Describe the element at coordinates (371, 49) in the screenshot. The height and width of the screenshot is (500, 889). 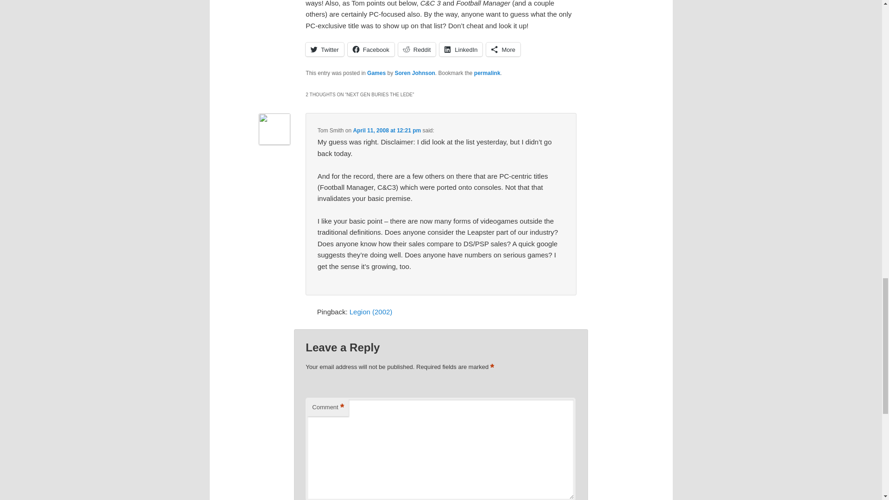
I see `Click to share on Facebook` at that location.